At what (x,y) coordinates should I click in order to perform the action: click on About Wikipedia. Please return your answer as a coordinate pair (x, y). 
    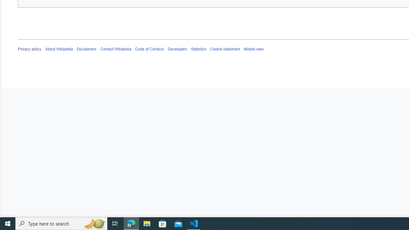
    Looking at the image, I should click on (59, 49).